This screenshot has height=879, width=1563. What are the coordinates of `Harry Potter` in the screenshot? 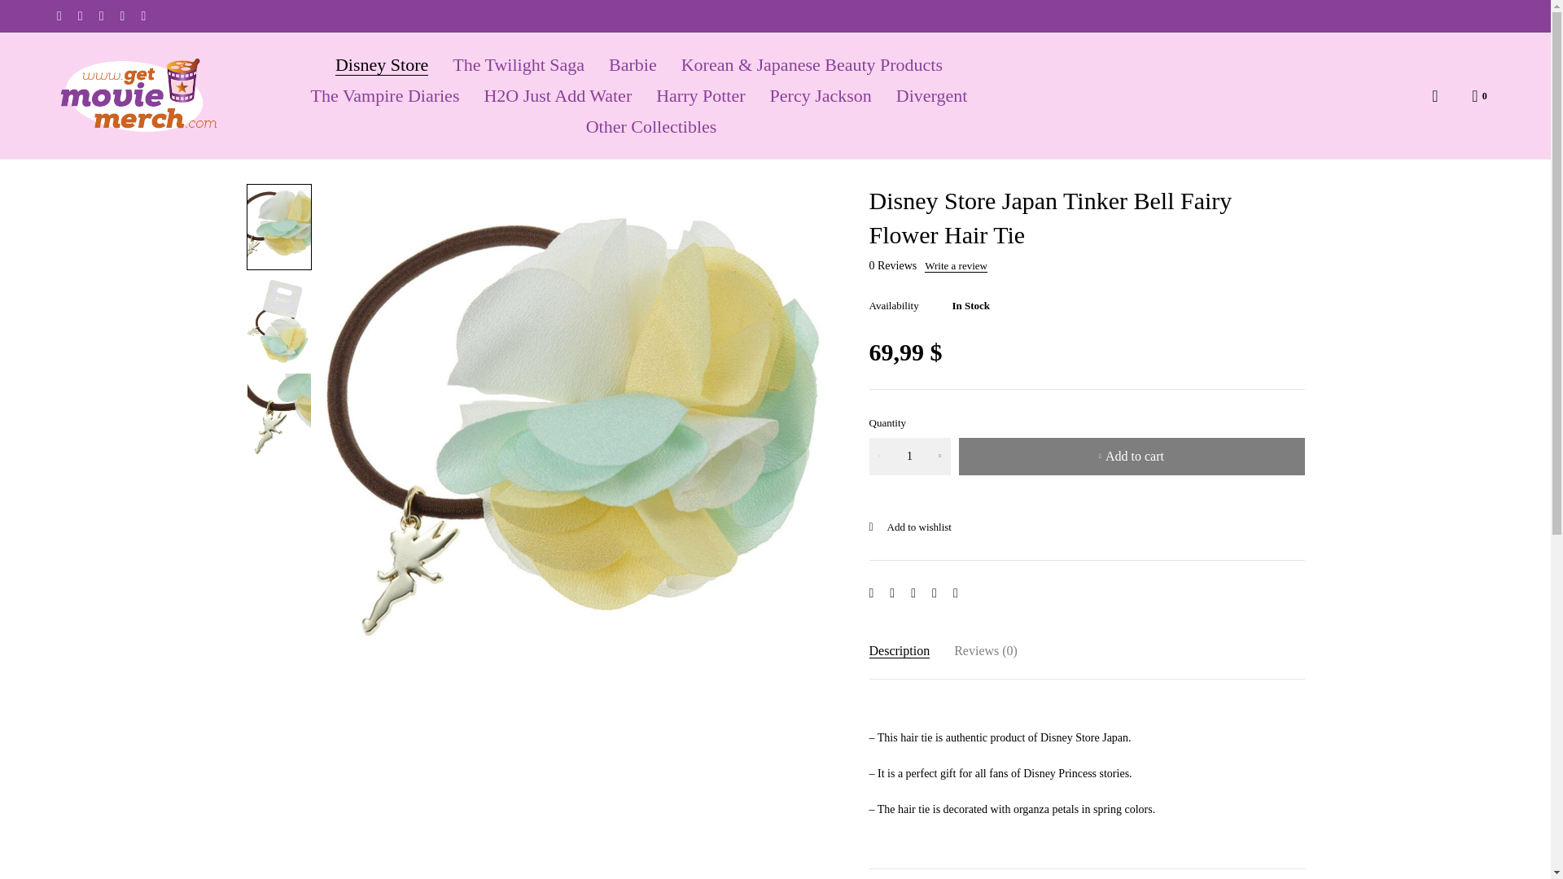 It's located at (700, 96).